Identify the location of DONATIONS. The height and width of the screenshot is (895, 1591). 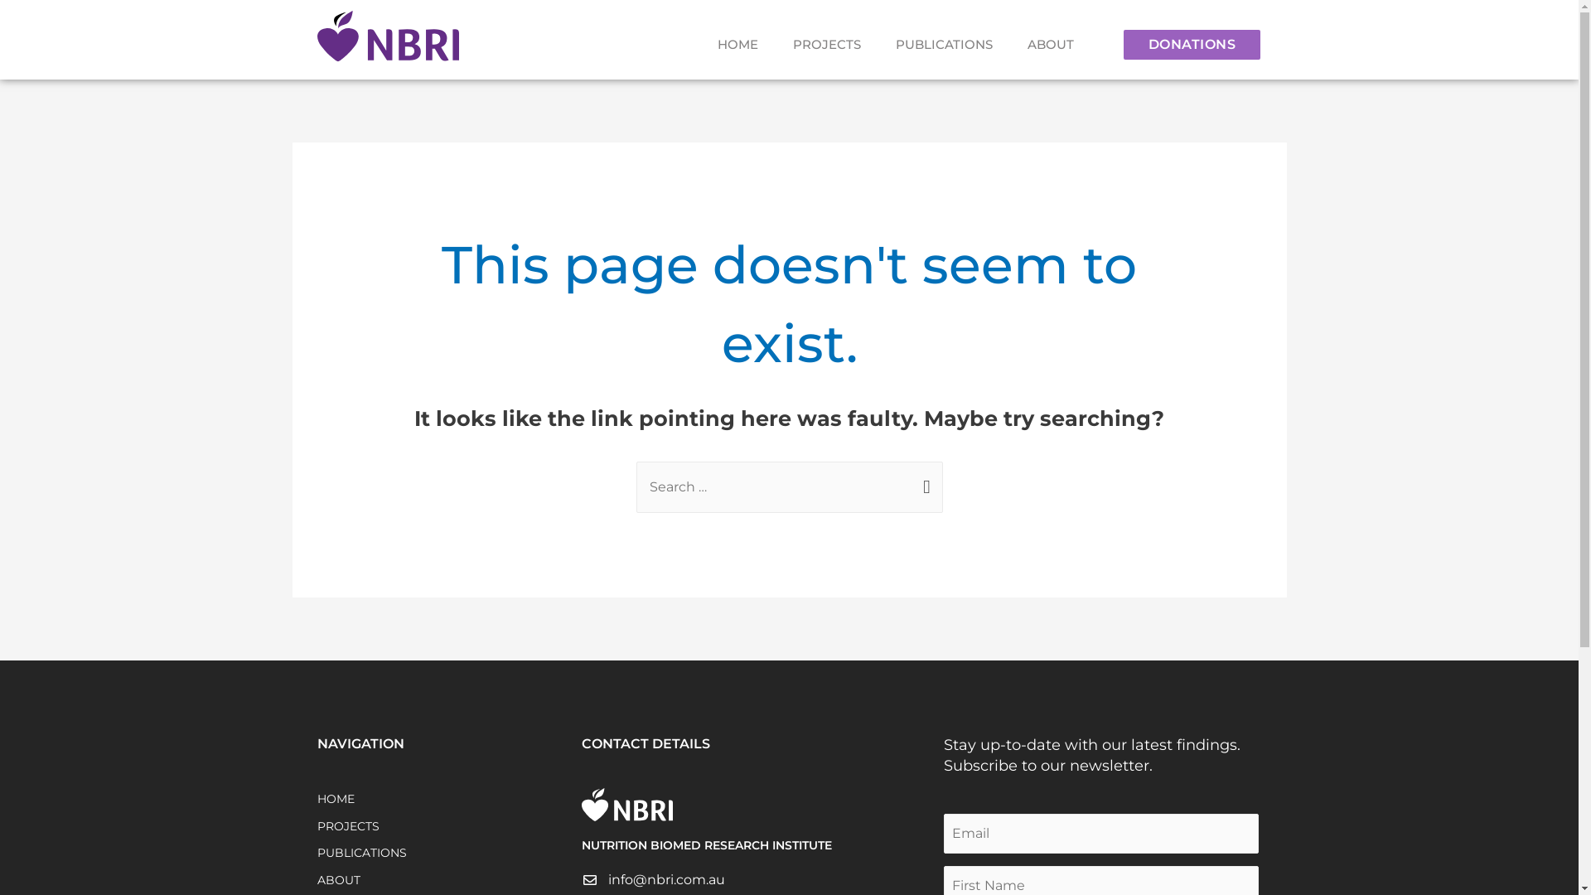
(1192, 45).